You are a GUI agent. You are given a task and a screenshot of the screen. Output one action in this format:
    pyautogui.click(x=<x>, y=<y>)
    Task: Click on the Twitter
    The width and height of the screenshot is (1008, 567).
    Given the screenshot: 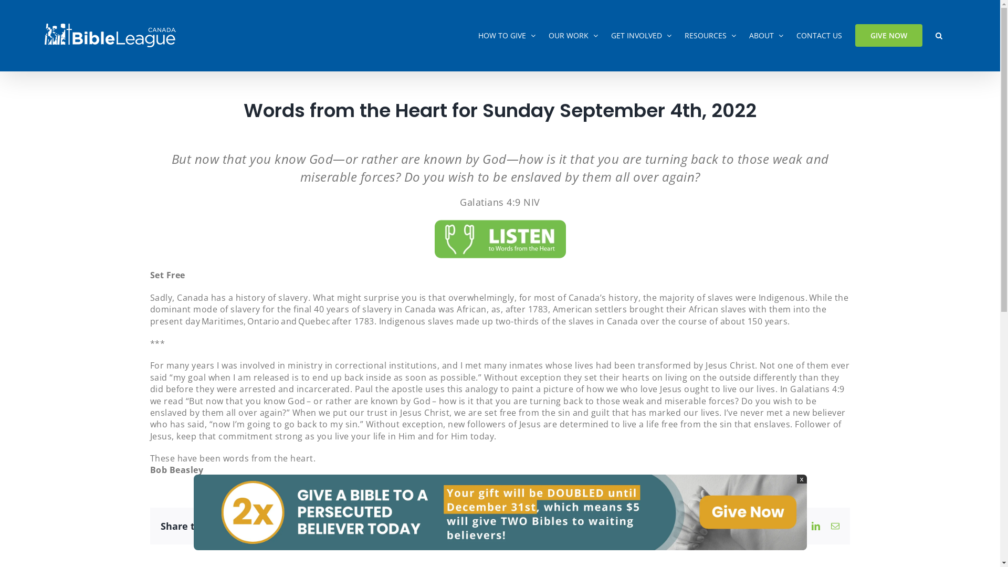 What is the action you would take?
    pyautogui.click(x=797, y=526)
    